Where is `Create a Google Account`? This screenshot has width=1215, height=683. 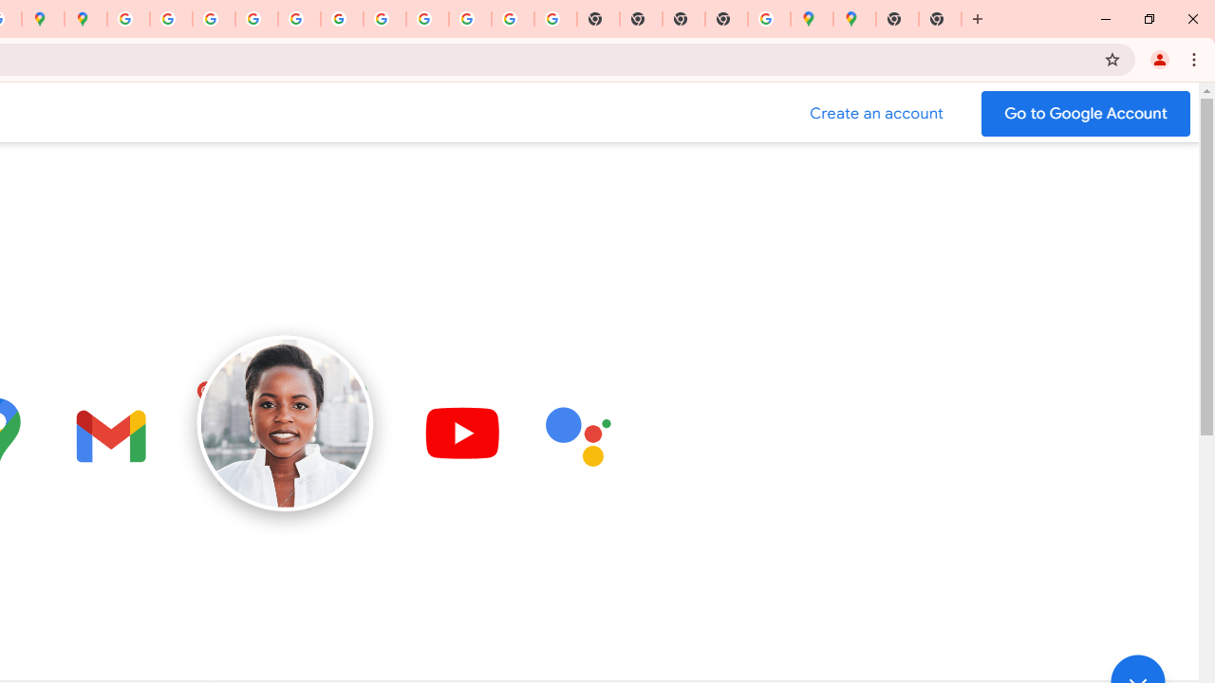 Create a Google Account is located at coordinates (877, 114).